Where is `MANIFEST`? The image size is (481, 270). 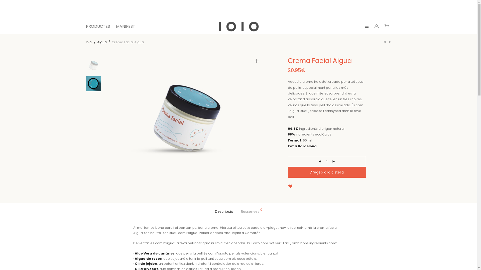
MANIFEST is located at coordinates (125, 26).